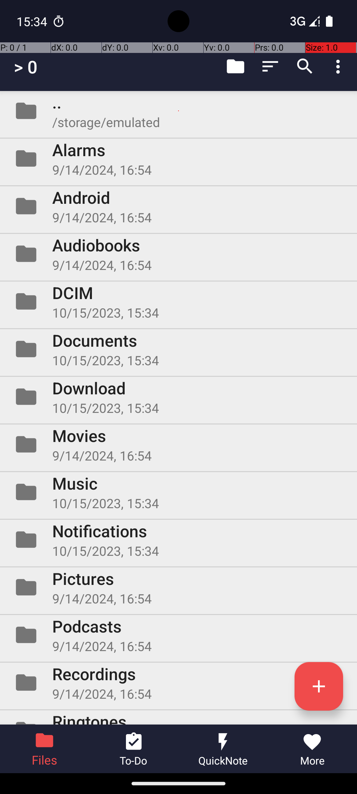 Image resolution: width=357 pixels, height=794 pixels. Describe the element at coordinates (26, 67) in the screenshot. I see `> 0` at that location.